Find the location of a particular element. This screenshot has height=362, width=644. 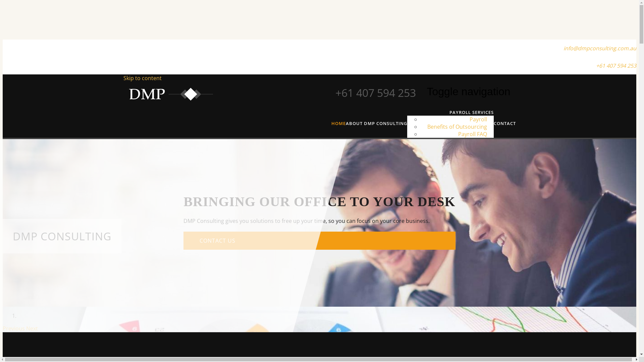

Toggle navigation is located at coordinates (468, 92).